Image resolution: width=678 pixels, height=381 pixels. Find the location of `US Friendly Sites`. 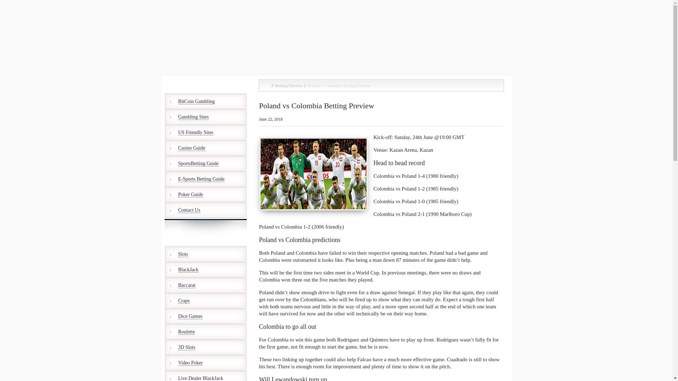

US Friendly Sites is located at coordinates (206, 133).